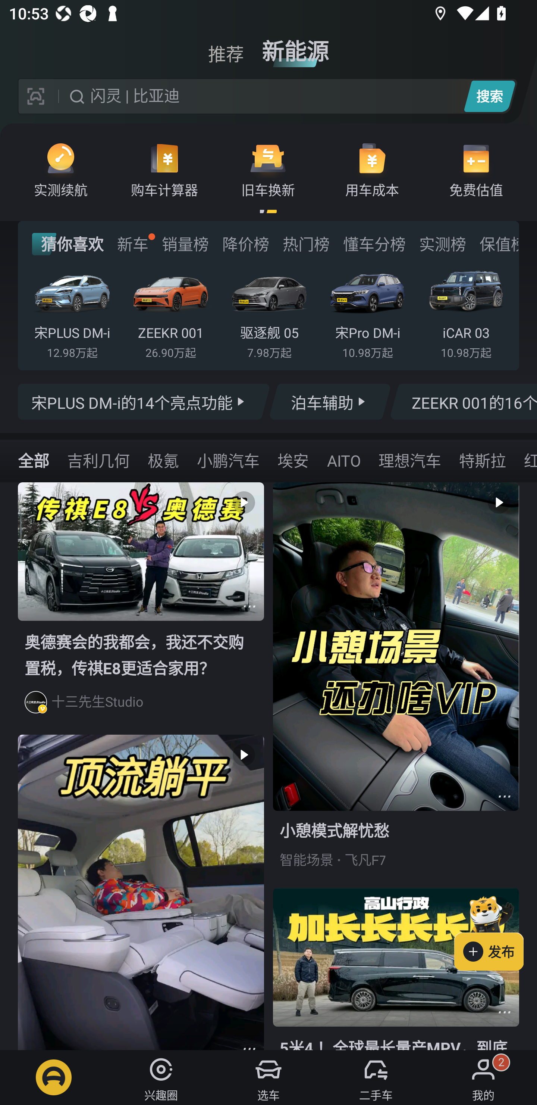 The height and width of the screenshot is (1105, 537). What do you see at coordinates (476, 169) in the screenshot?
I see `免费估值` at bounding box center [476, 169].